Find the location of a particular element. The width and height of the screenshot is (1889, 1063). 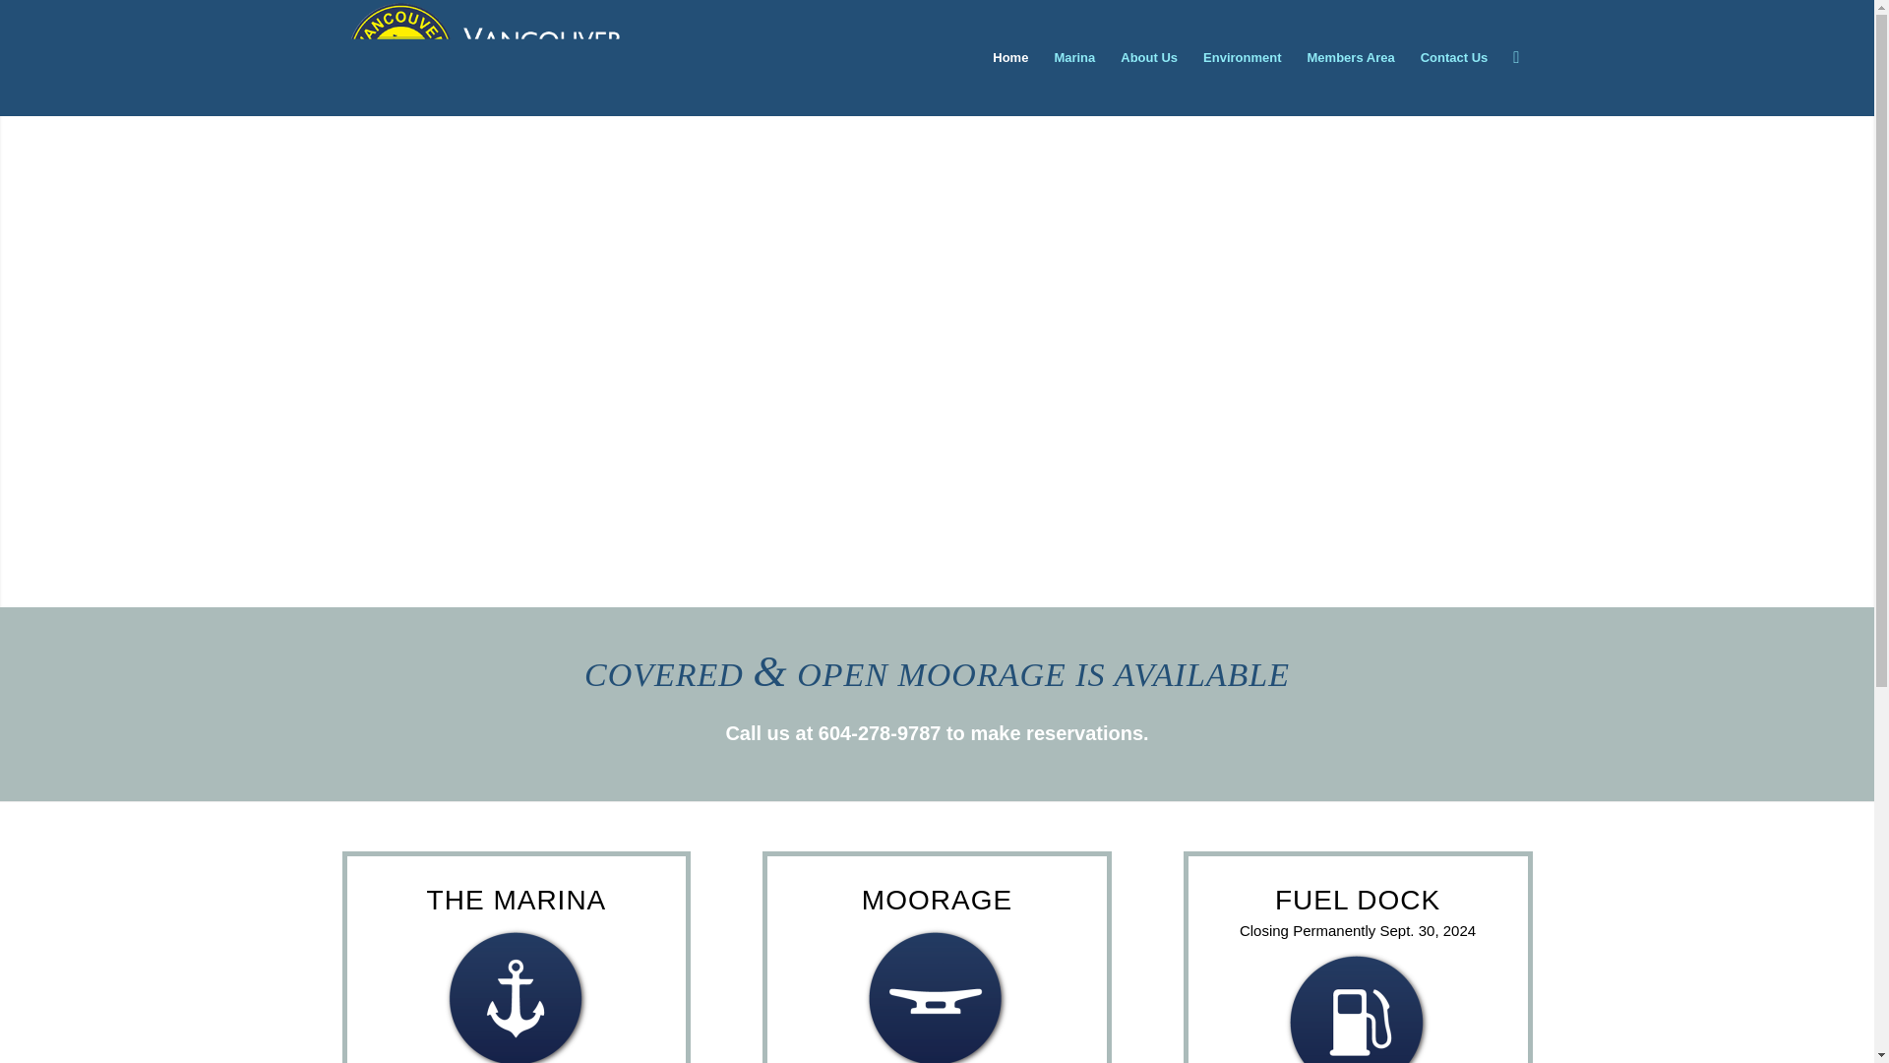

fuel-150x150 is located at coordinates (1358, 1006).